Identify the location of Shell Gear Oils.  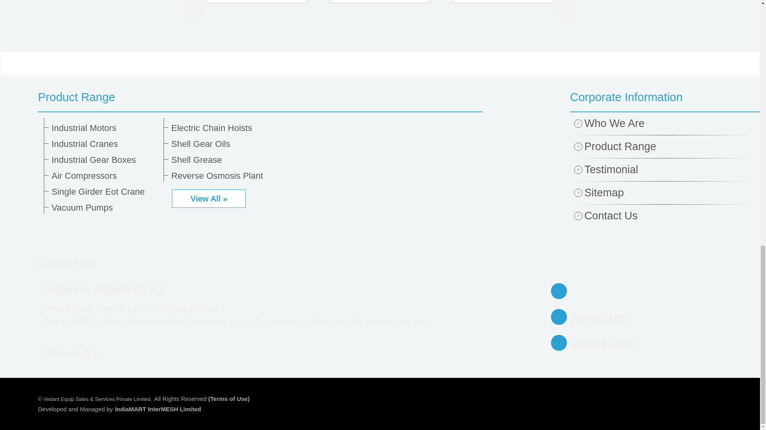
(224, 144).